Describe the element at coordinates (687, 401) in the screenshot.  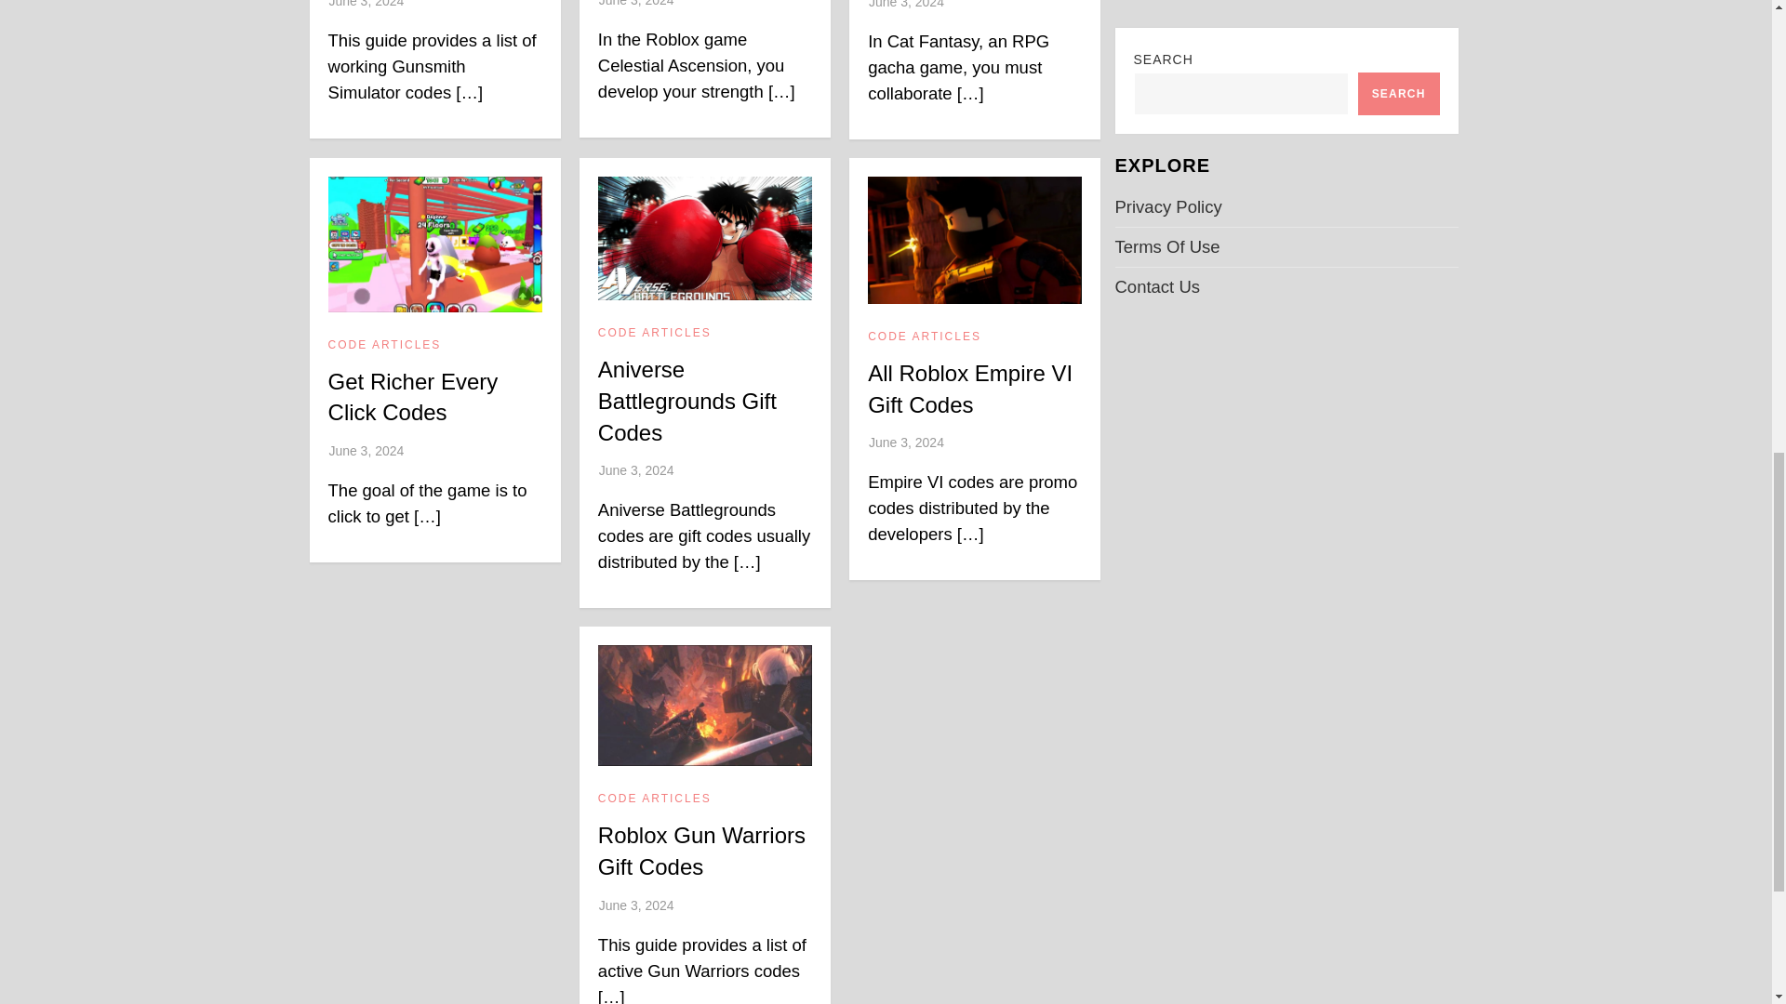
I see `Aniverse Battlegrounds Gift Codes` at that location.